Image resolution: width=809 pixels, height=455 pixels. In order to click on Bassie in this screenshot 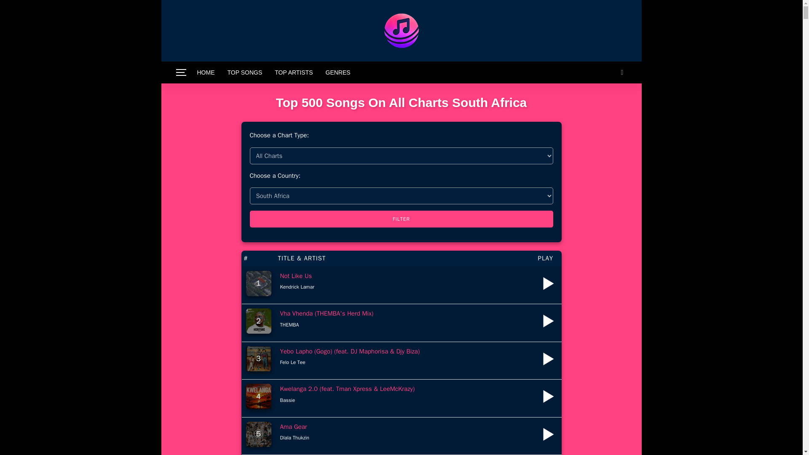, I will do `click(287, 400)`.